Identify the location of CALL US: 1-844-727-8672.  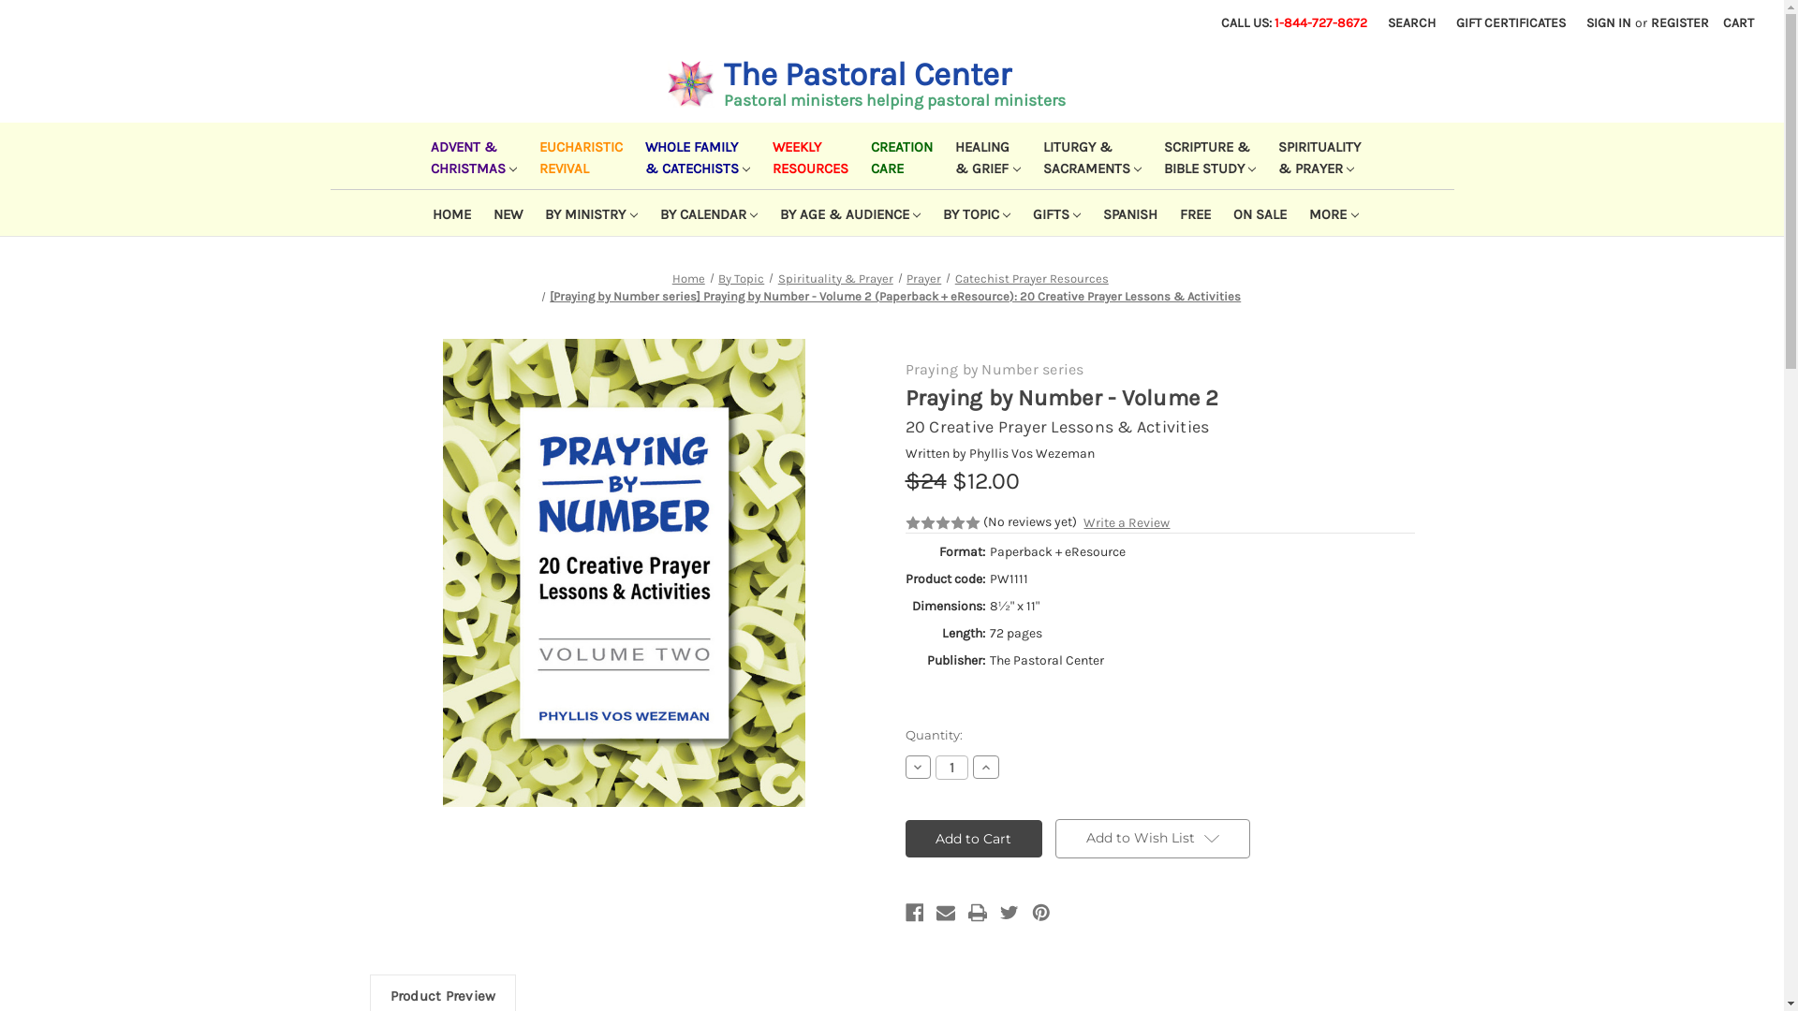
(1294, 22).